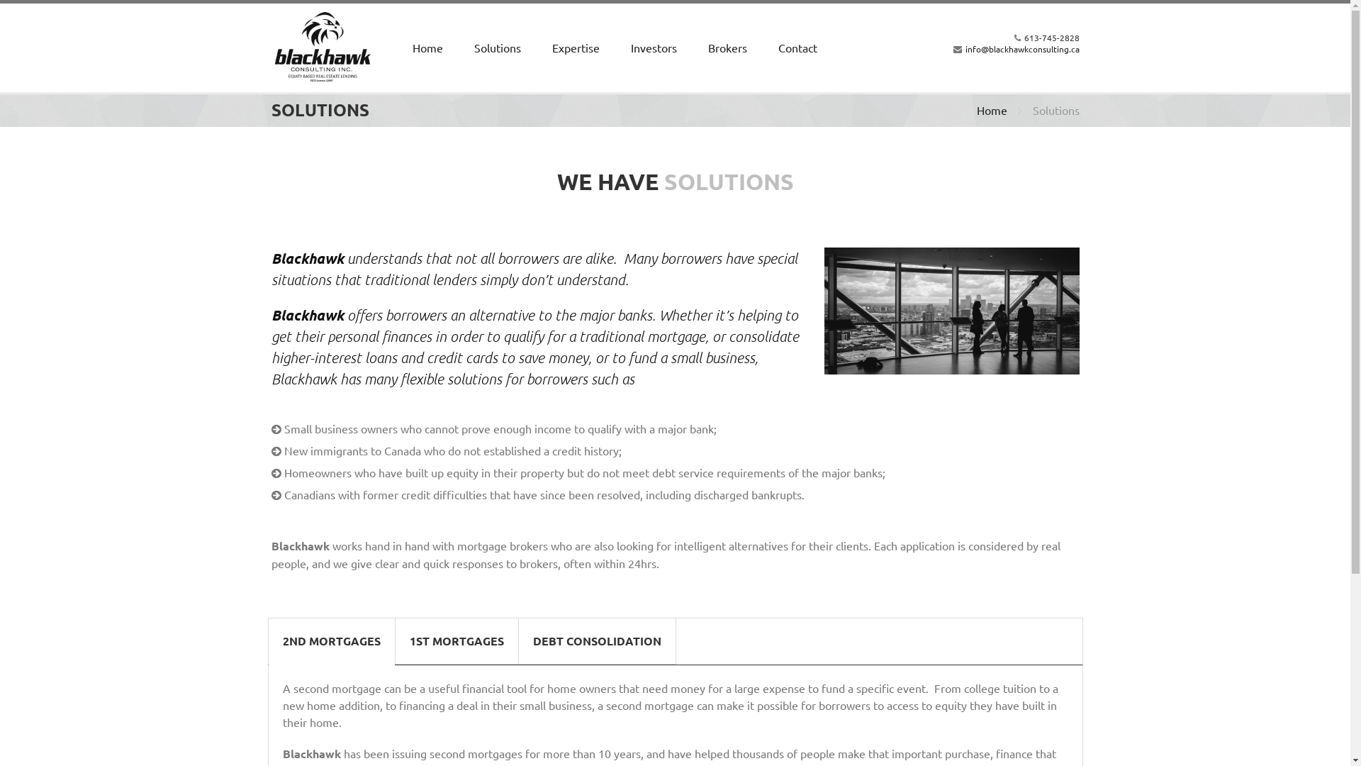 The image size is (1361, 766). I want to click on Contact, so click(798, 49).